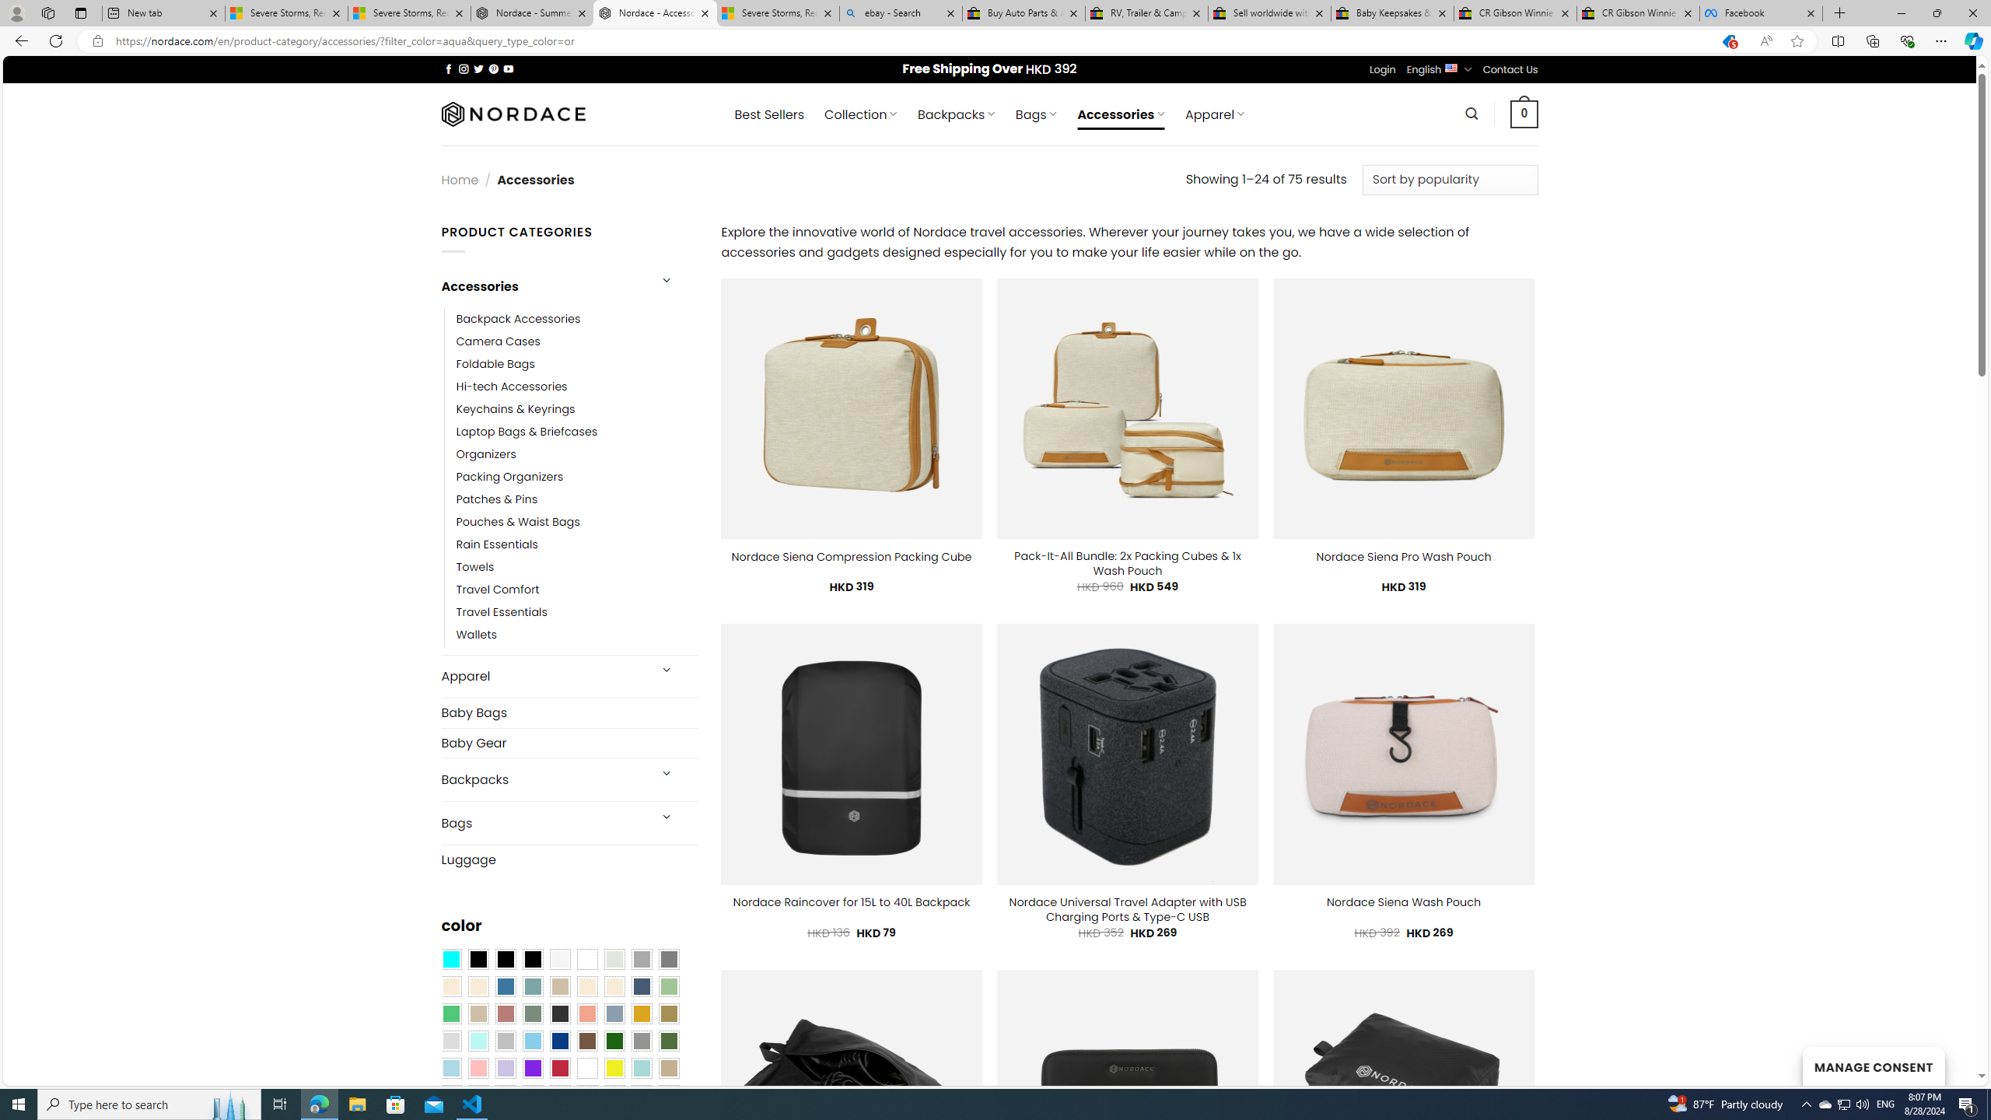 The width and height of the screenshot is (1991, 1120). Describe the element at coordinates (543, 286) in the screenshot. I see `Accessories` at that location.